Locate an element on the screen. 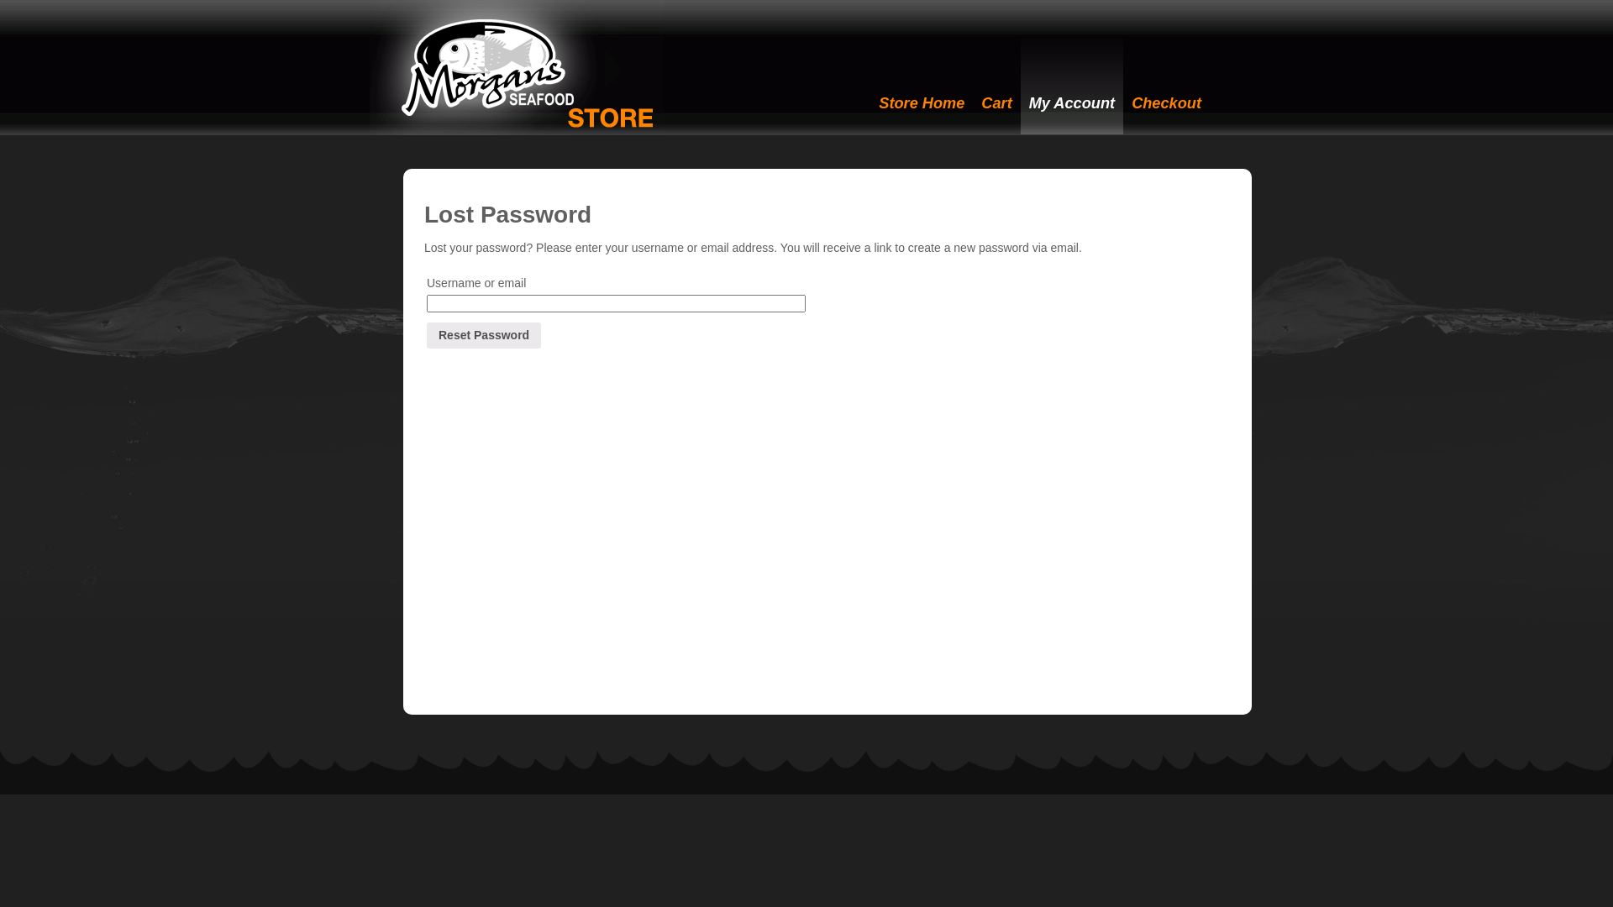 The height and width of the screenshot is (907, 1613). Reset Password is located at coordinates (484, 336).